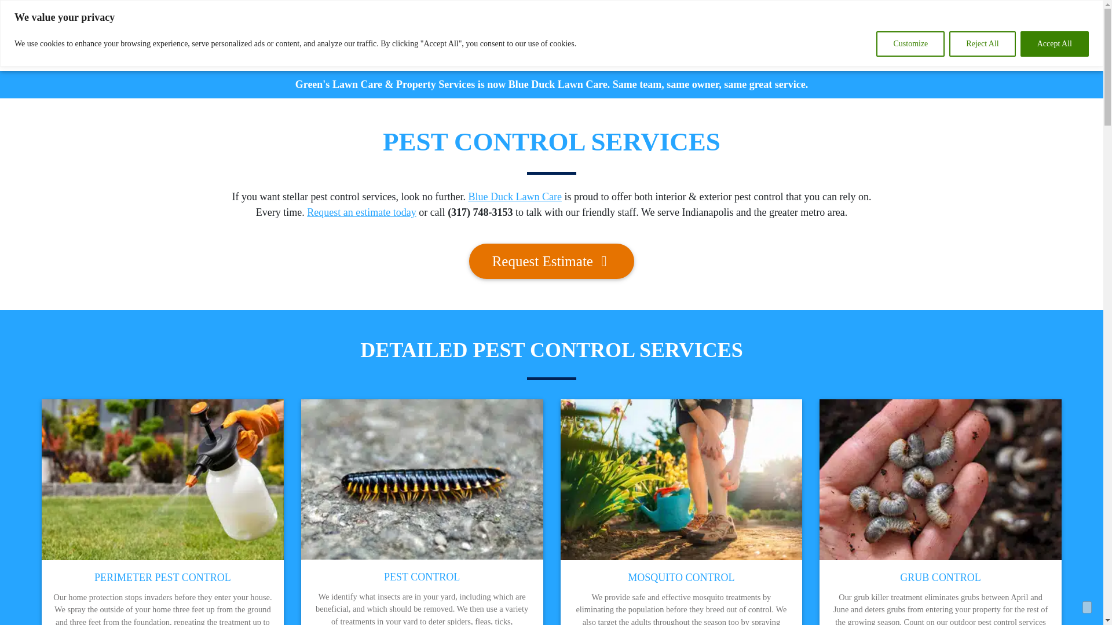  Describe the element at coordinates (910, 44) in the screenshot. I see `Customize` at that location.